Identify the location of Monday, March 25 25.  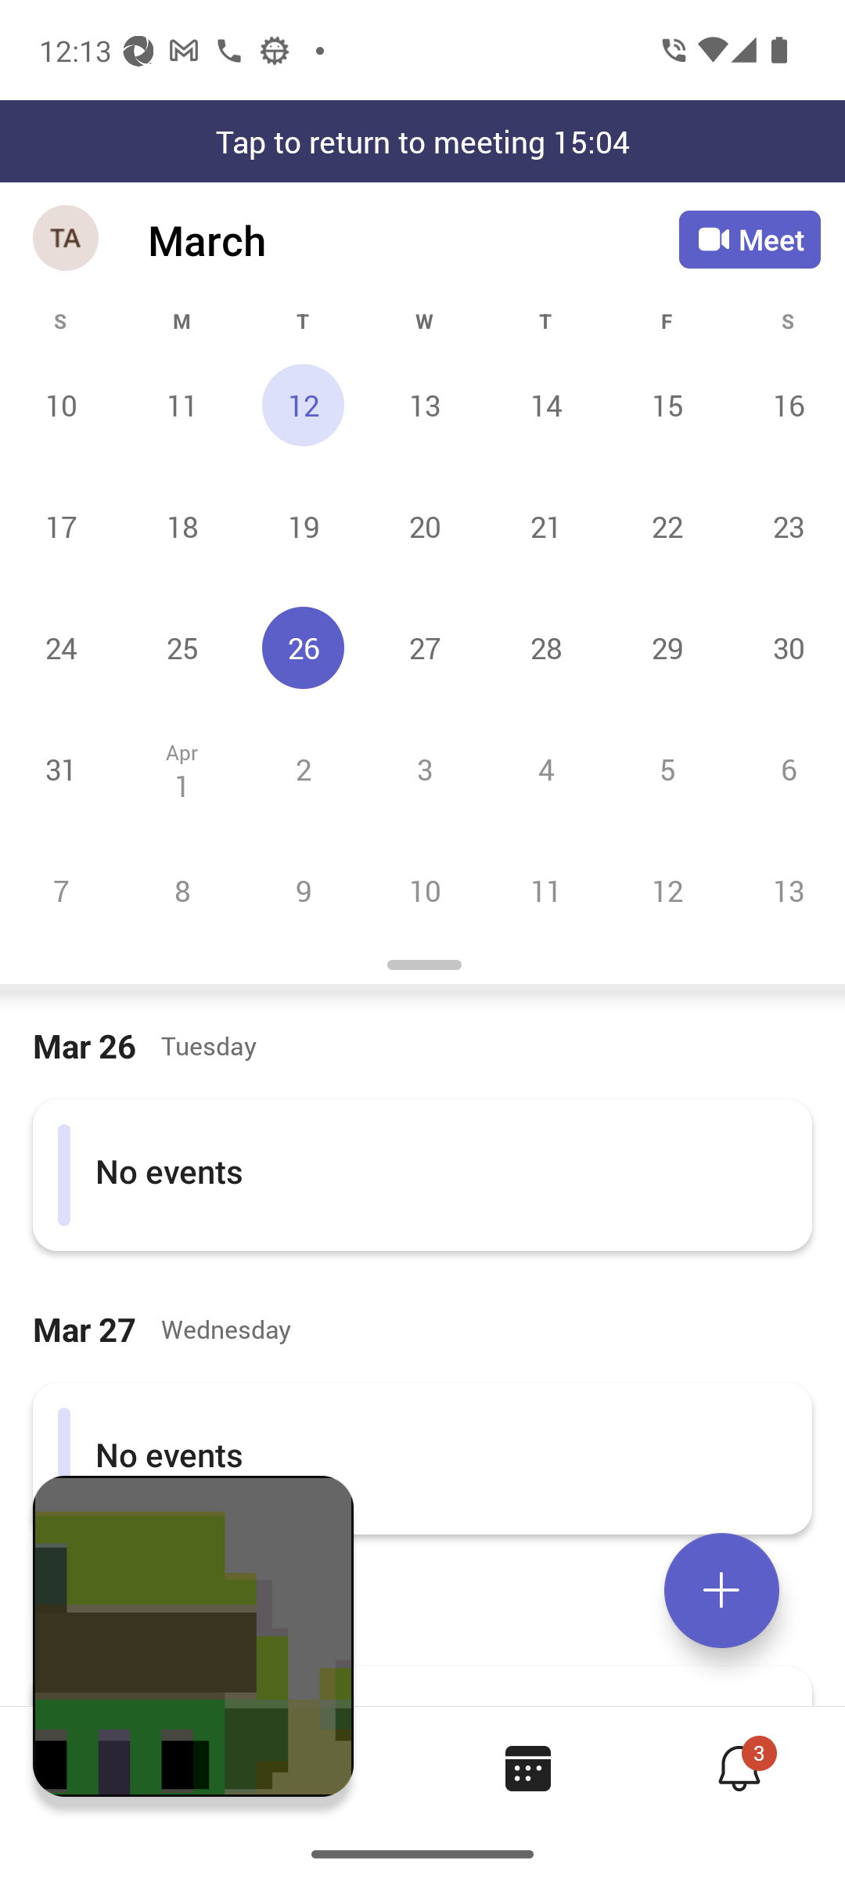
(182, 647).